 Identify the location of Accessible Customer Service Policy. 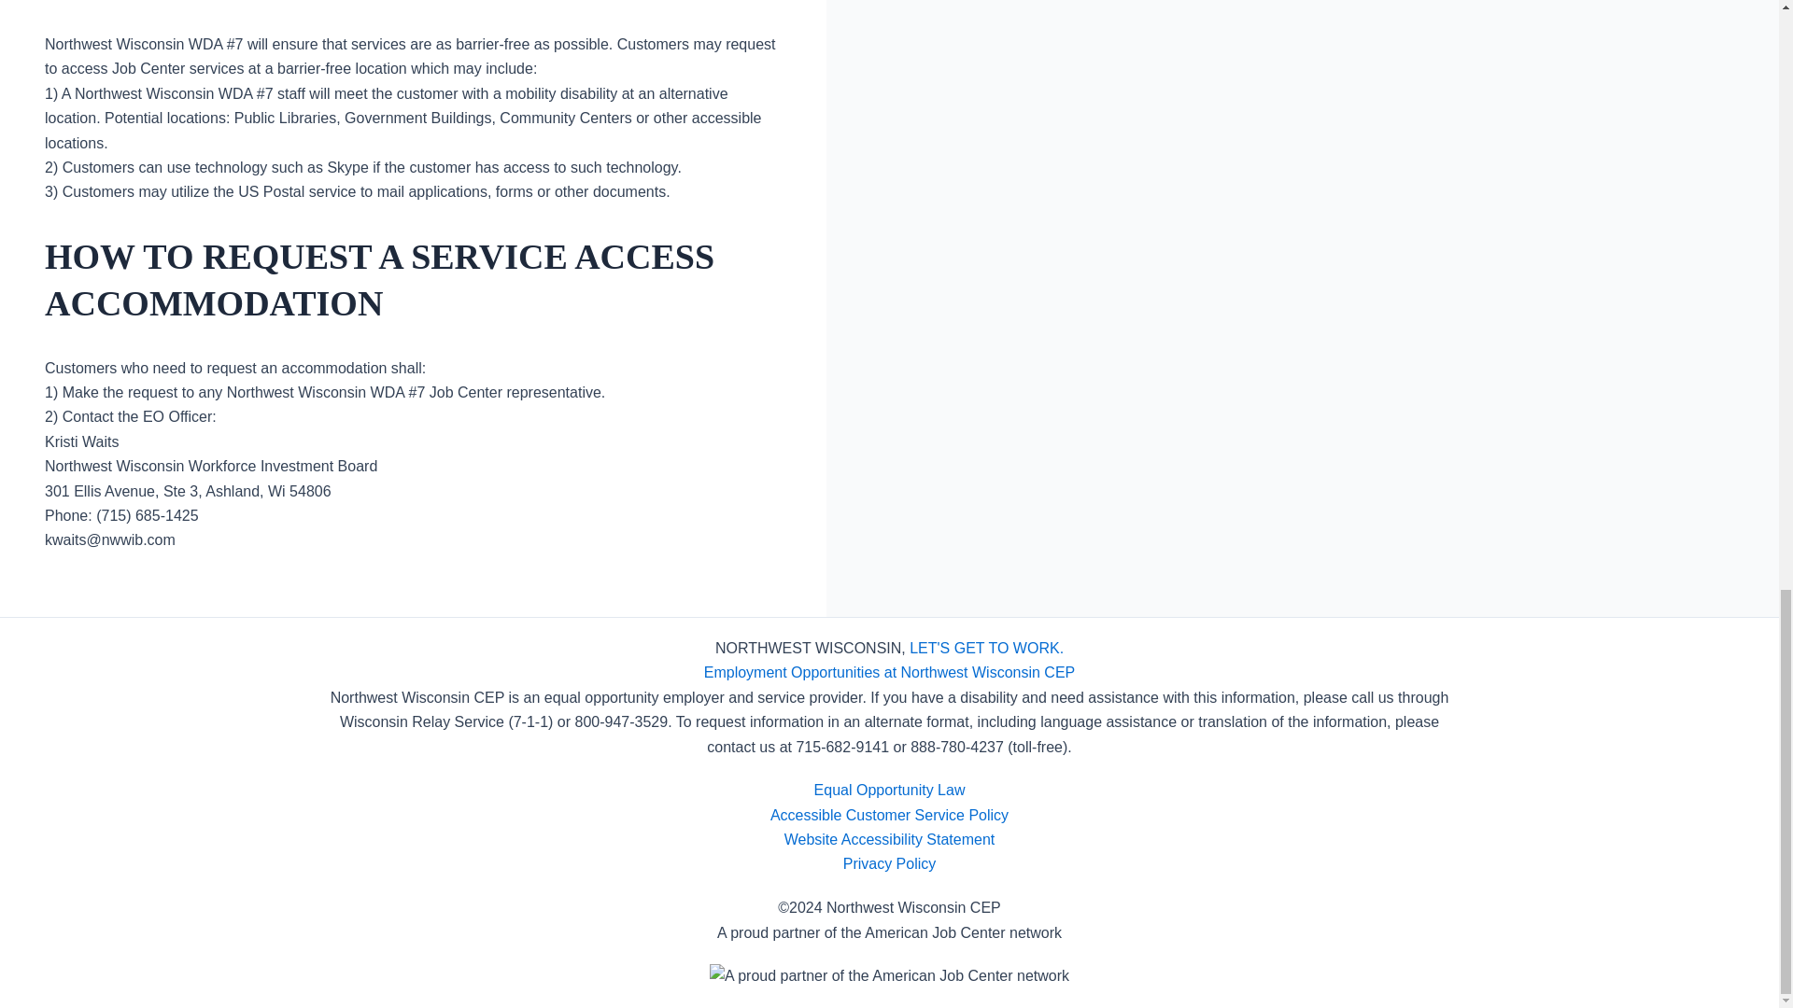
(889, 816).